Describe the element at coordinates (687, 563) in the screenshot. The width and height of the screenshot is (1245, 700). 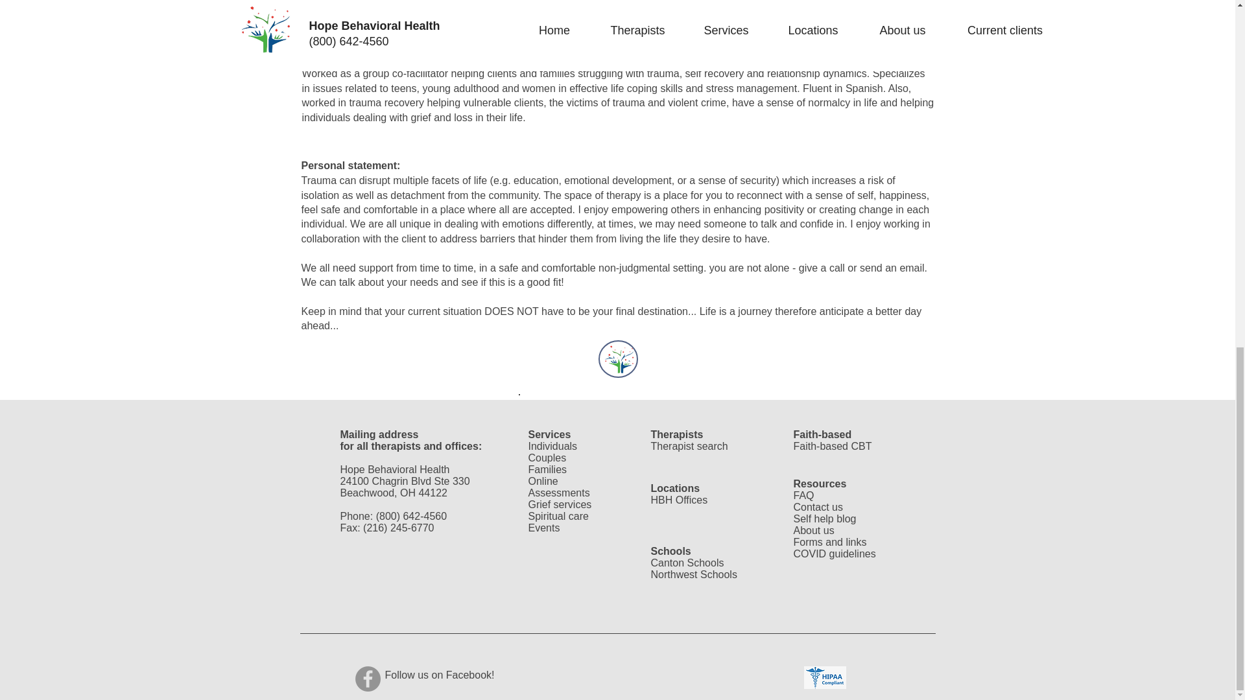
I see `Canton Schools` at that location.